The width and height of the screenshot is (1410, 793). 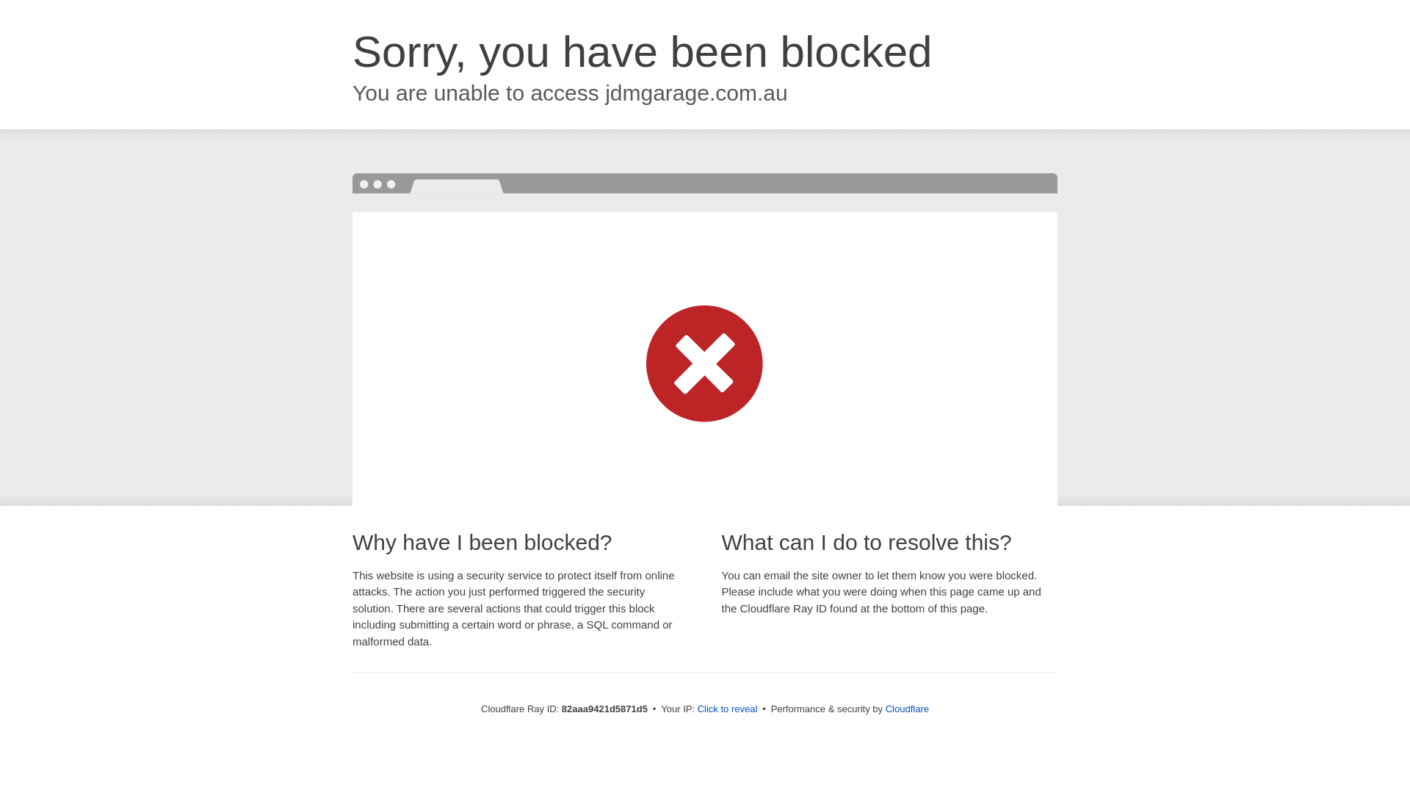 What do you see at coordinates (908, 709) in the screenshot?
I see `Cloudflare` at bounding box center [908, 709].